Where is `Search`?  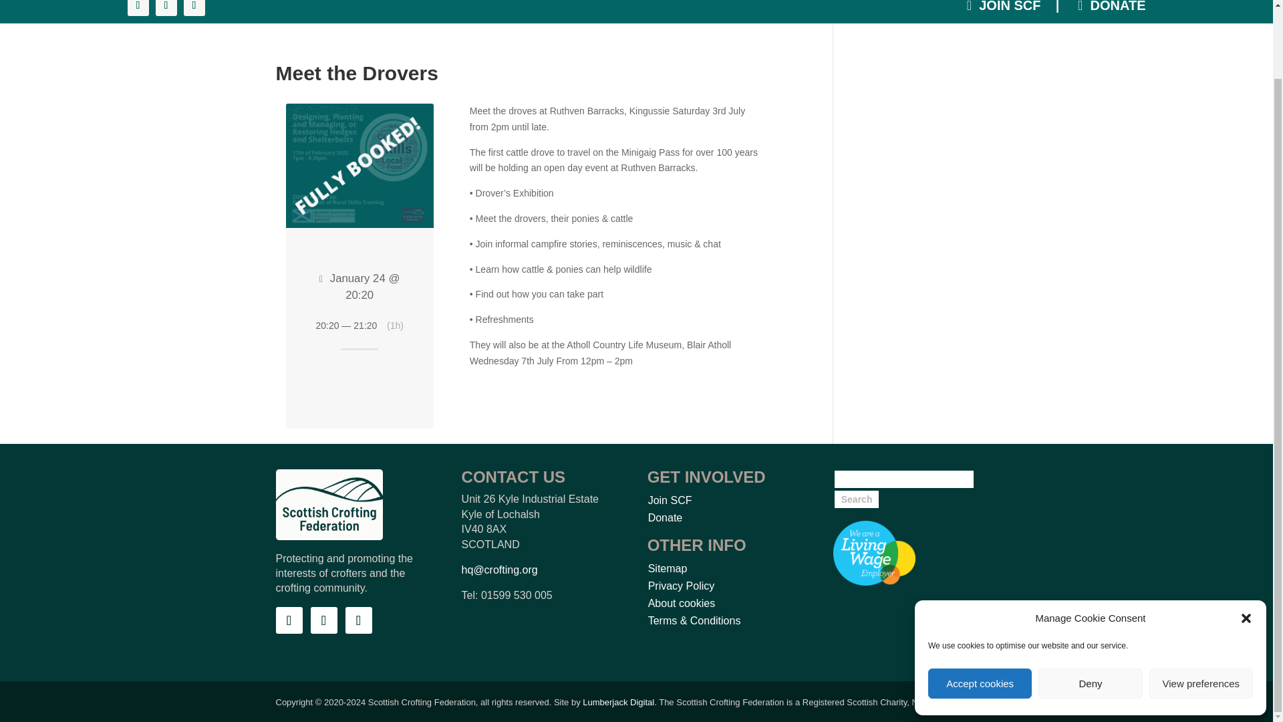 Search is located at coordinates (857, 499).